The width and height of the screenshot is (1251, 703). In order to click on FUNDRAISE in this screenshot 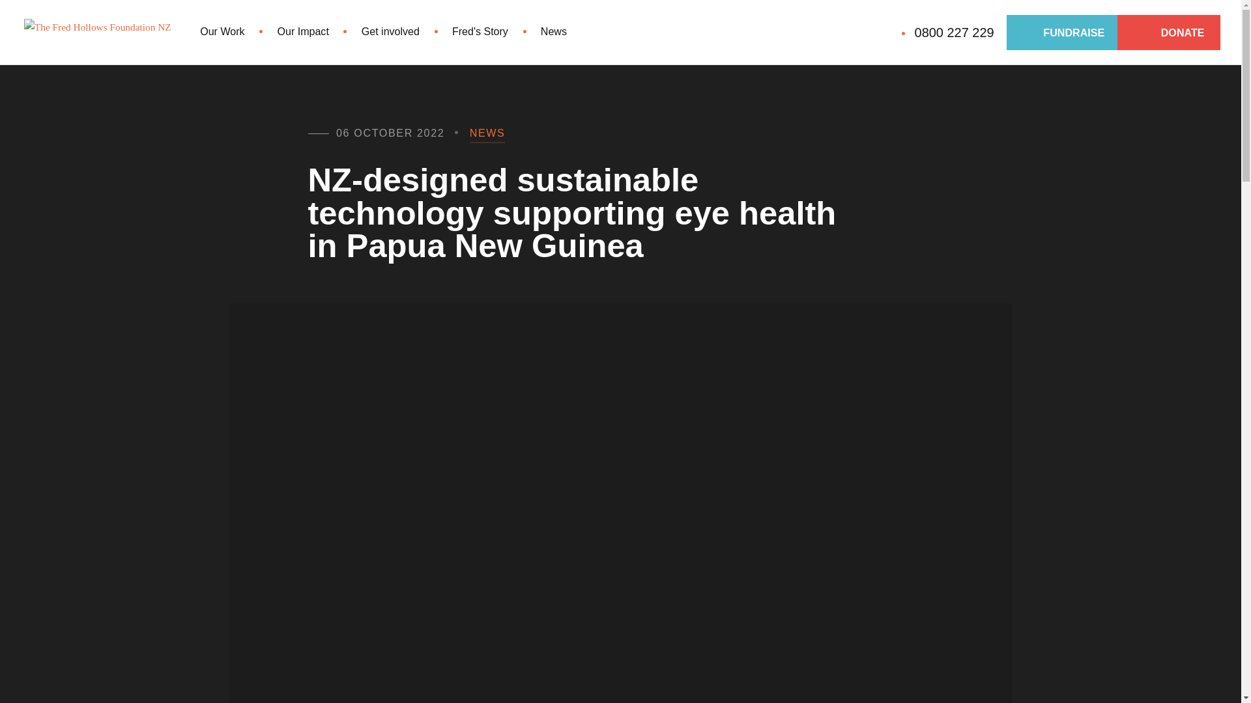, I will do `click(1063, 32)`.